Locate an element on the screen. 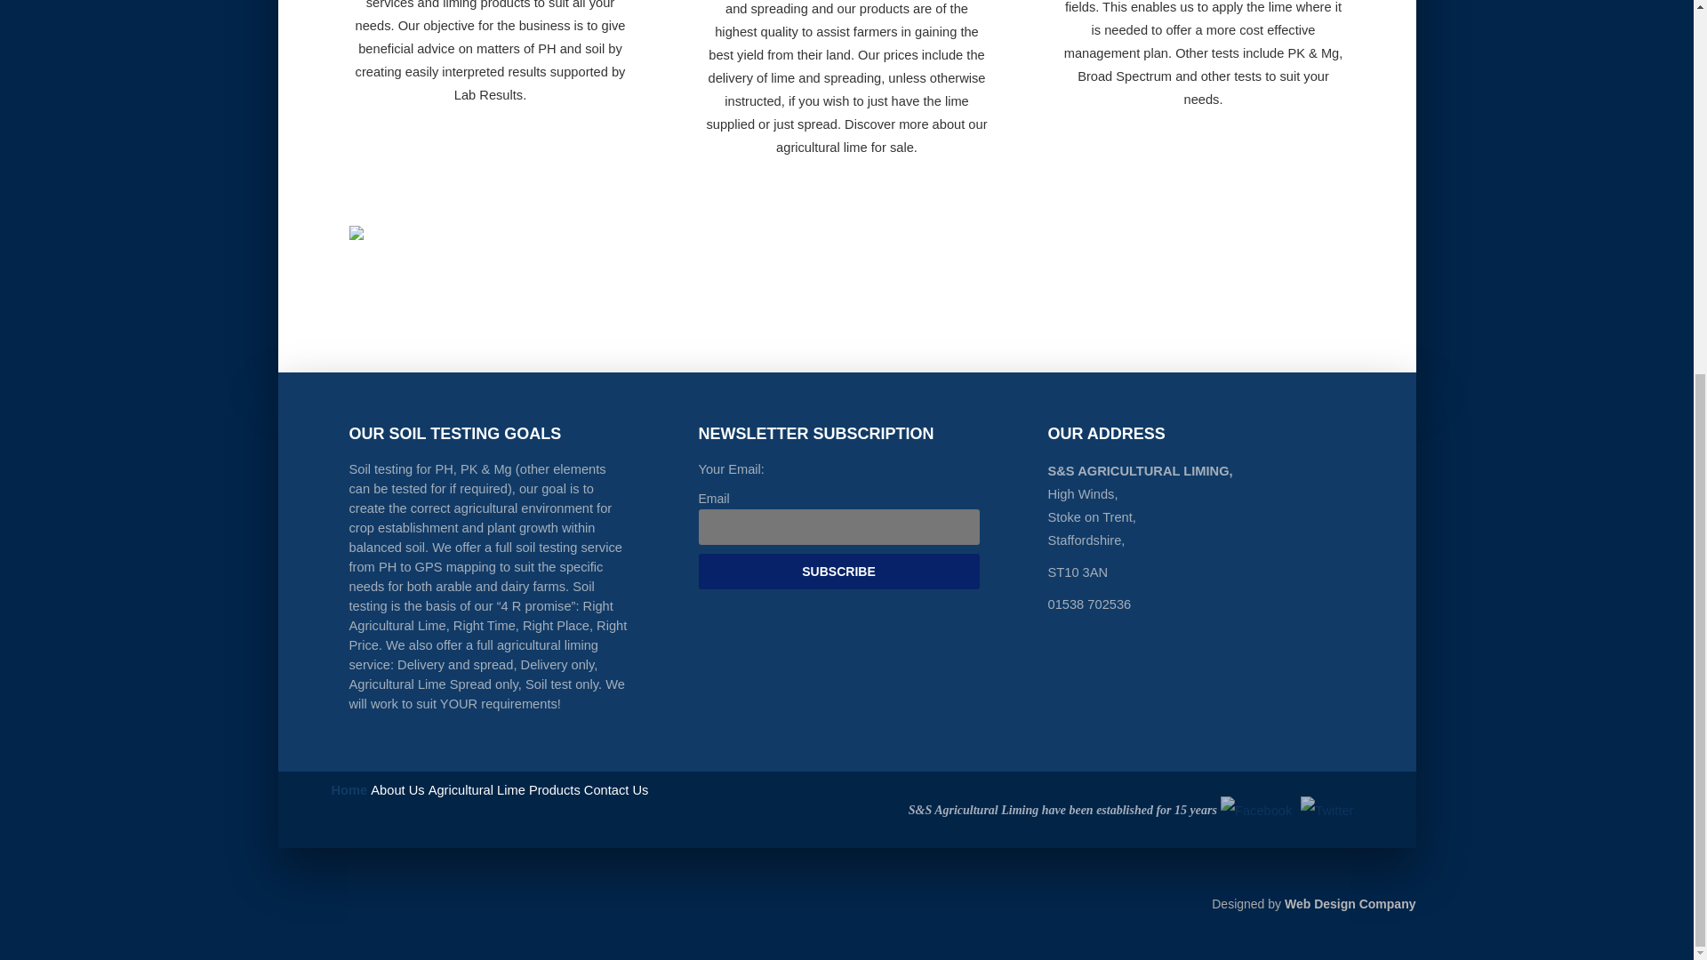 The width and height of the screenshot is (1707, 960). Contact Us is located at coordinates (615, 807).